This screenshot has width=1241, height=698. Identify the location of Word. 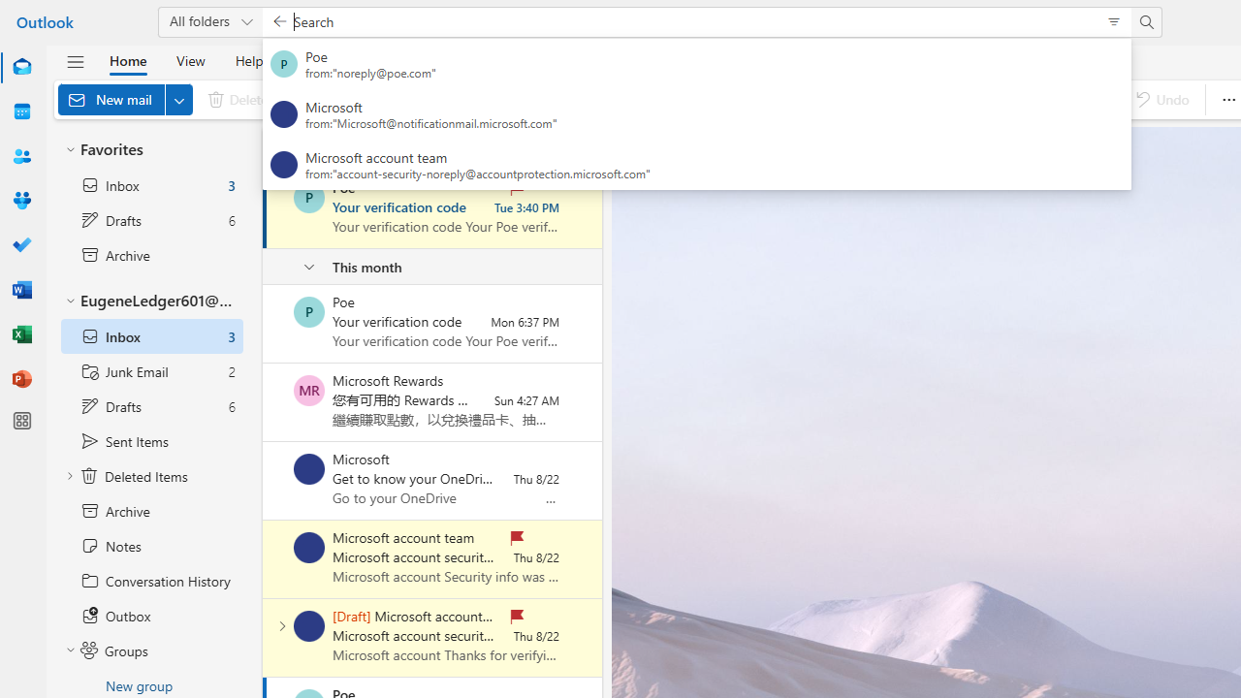
(21, 291).